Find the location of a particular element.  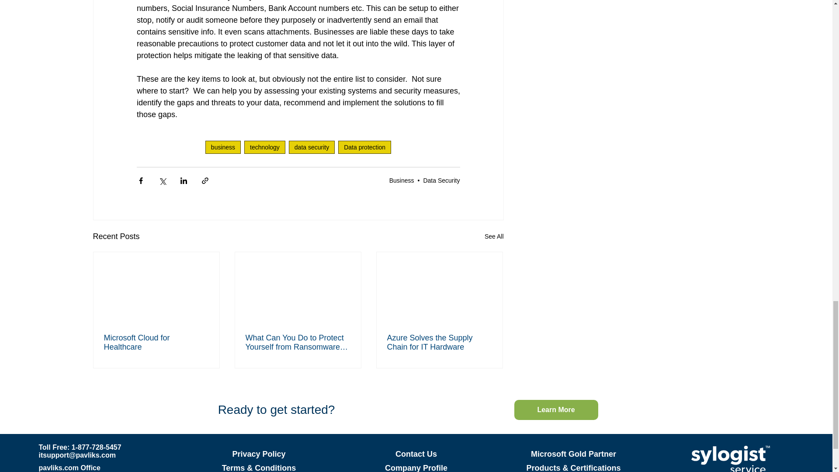

technology is located at coordinates (264, 147).